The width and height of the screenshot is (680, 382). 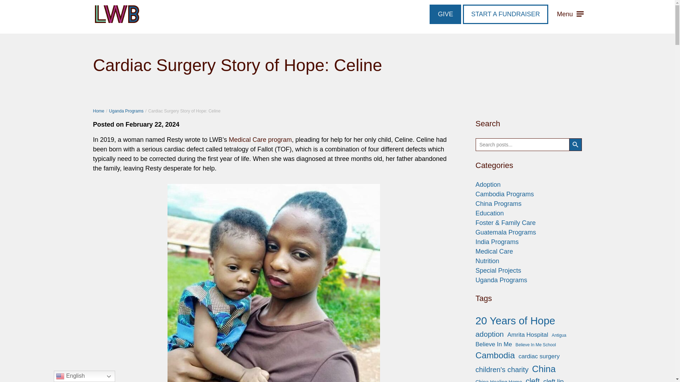 I want to click on China Programs, so click(x=498, y=204).